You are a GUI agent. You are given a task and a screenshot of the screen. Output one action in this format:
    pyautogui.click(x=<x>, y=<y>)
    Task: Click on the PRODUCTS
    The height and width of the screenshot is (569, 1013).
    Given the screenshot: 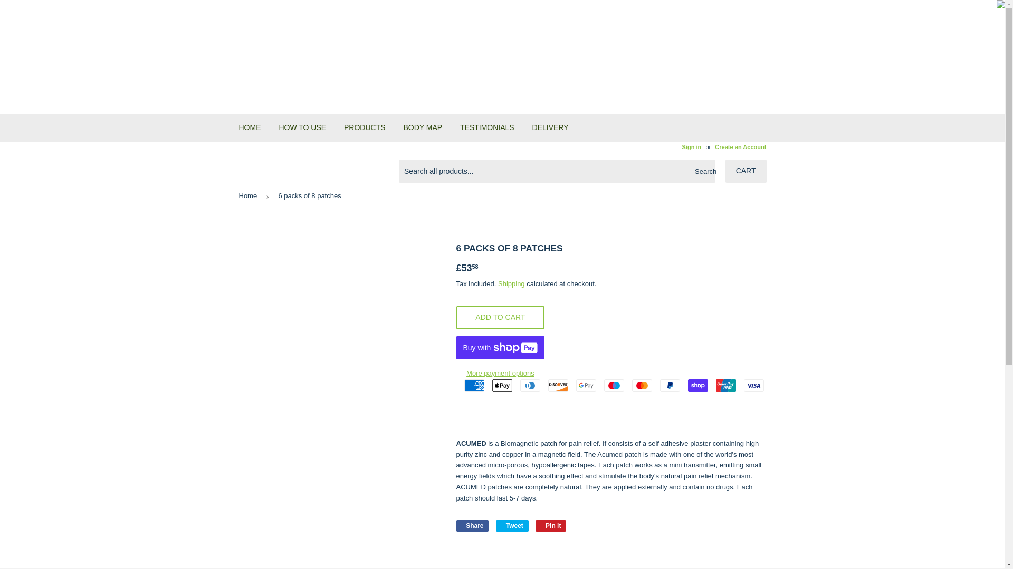 What is the action you would take?
    pyautogui.click(x=365, y=127)
    